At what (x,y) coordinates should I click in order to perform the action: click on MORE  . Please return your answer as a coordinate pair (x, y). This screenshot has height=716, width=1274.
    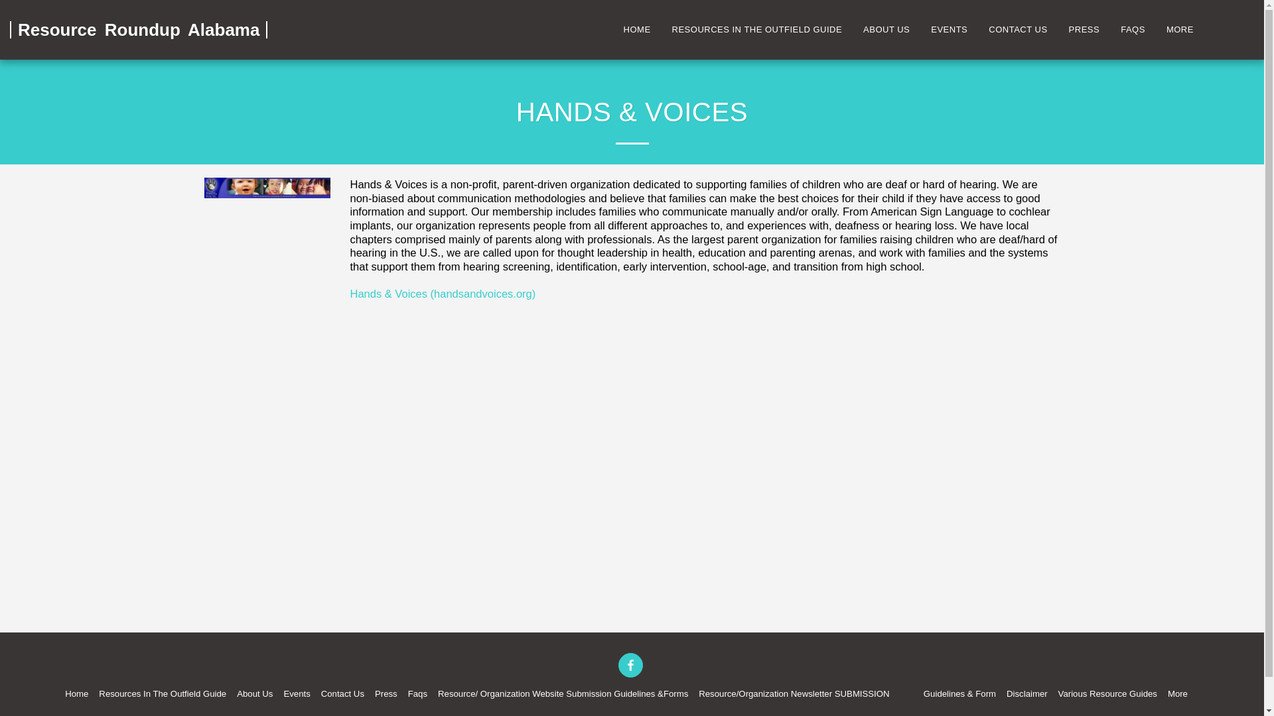
    Looking at the image, I should click on (1186, 30).